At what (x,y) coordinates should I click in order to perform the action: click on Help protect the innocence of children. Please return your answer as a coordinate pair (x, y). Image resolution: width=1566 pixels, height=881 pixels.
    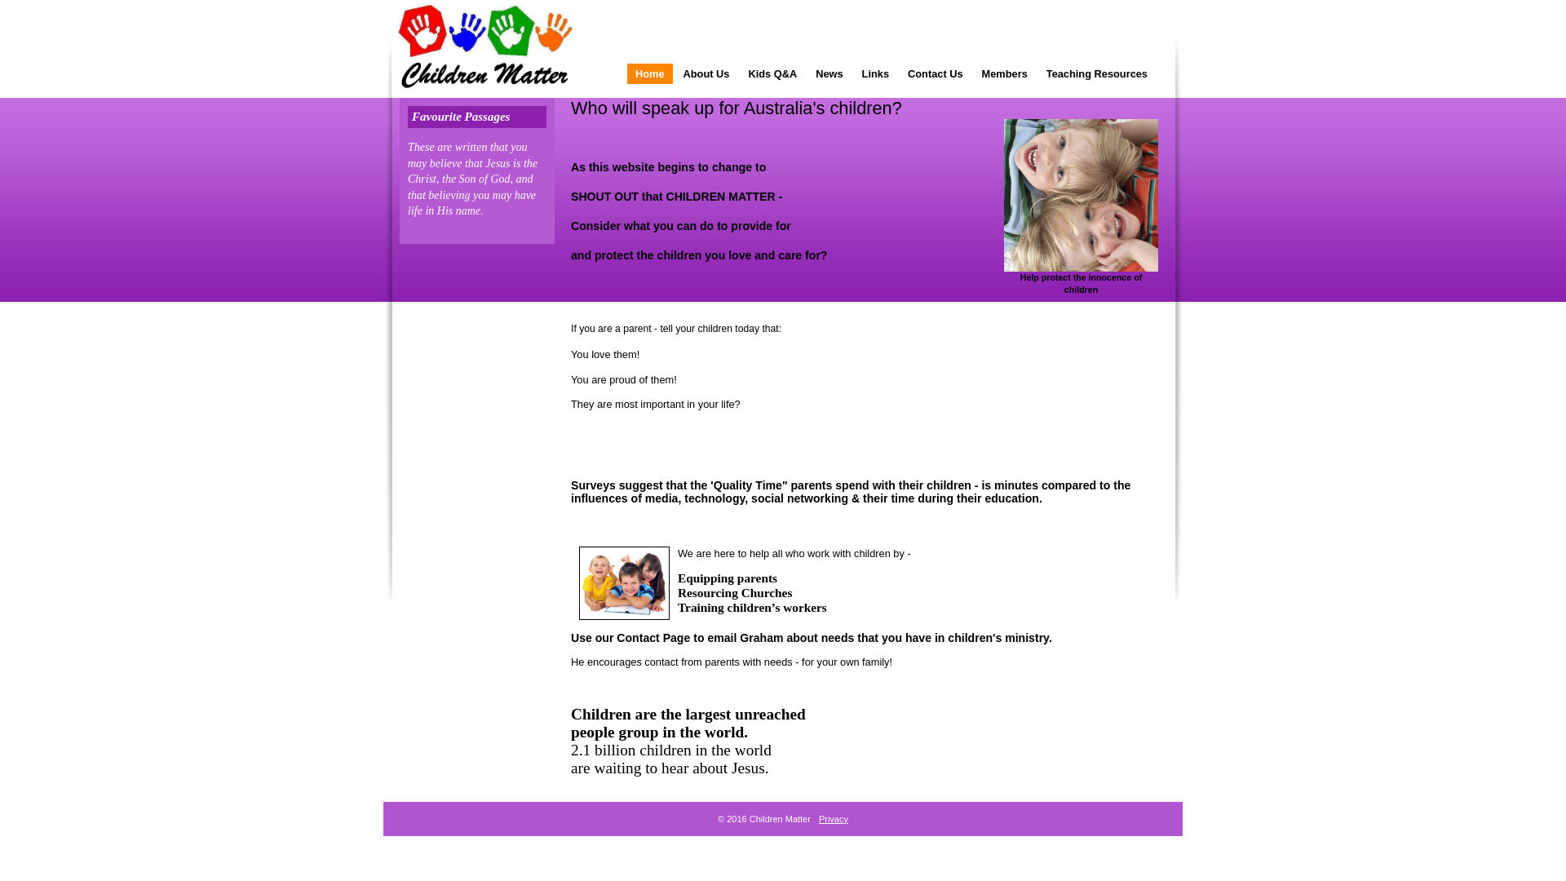
    Looking at the image, I should click on (1082, 196).